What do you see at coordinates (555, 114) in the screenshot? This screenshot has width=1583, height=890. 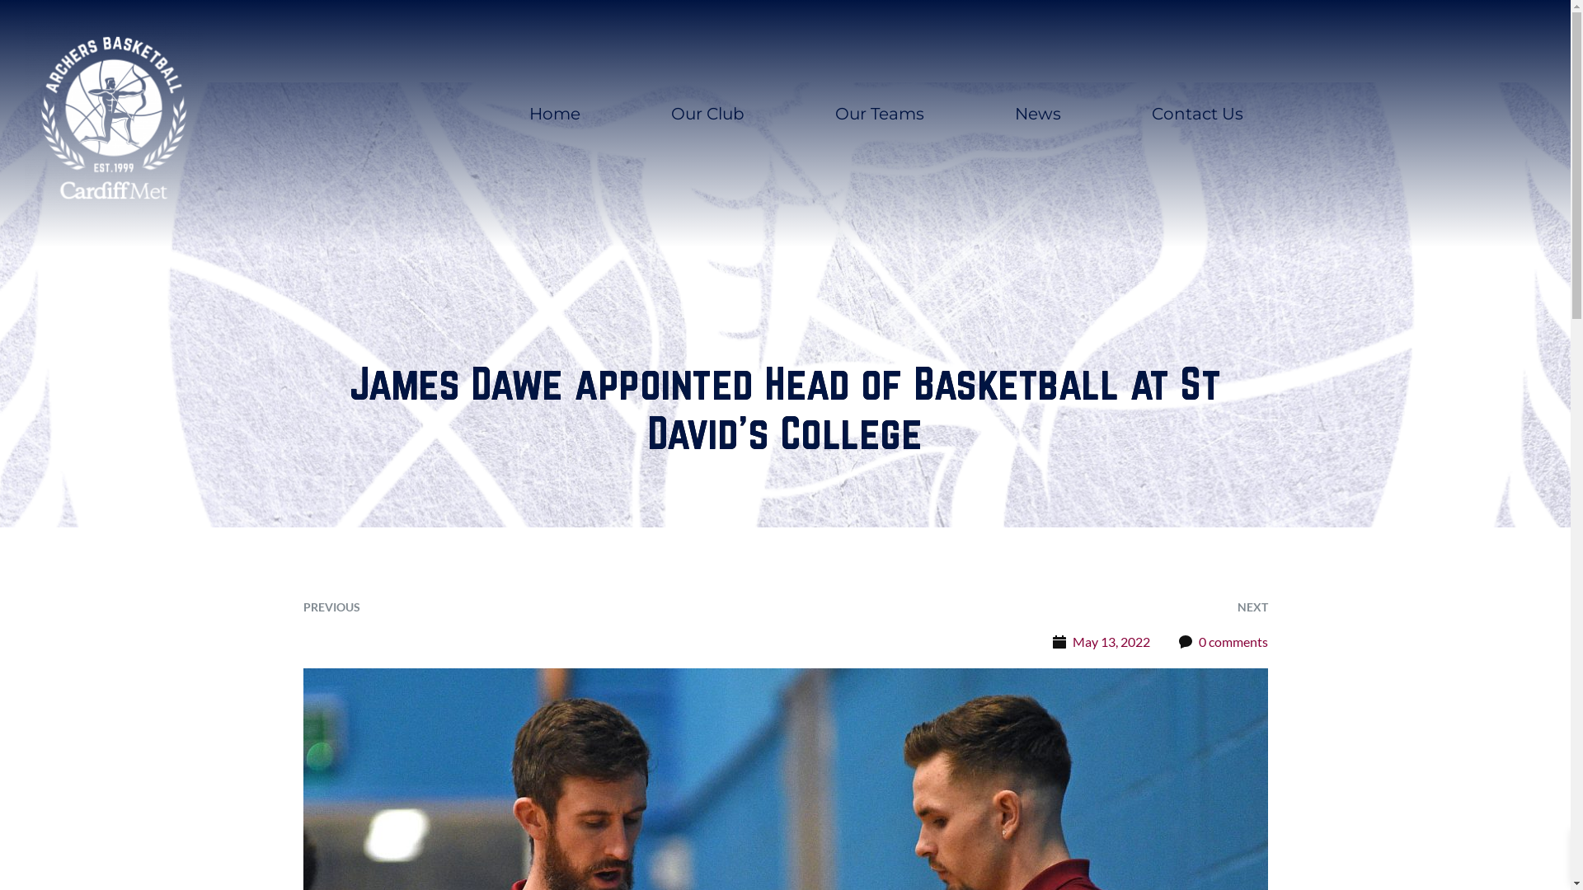 I see `Home` at bounding box center [555, 114].